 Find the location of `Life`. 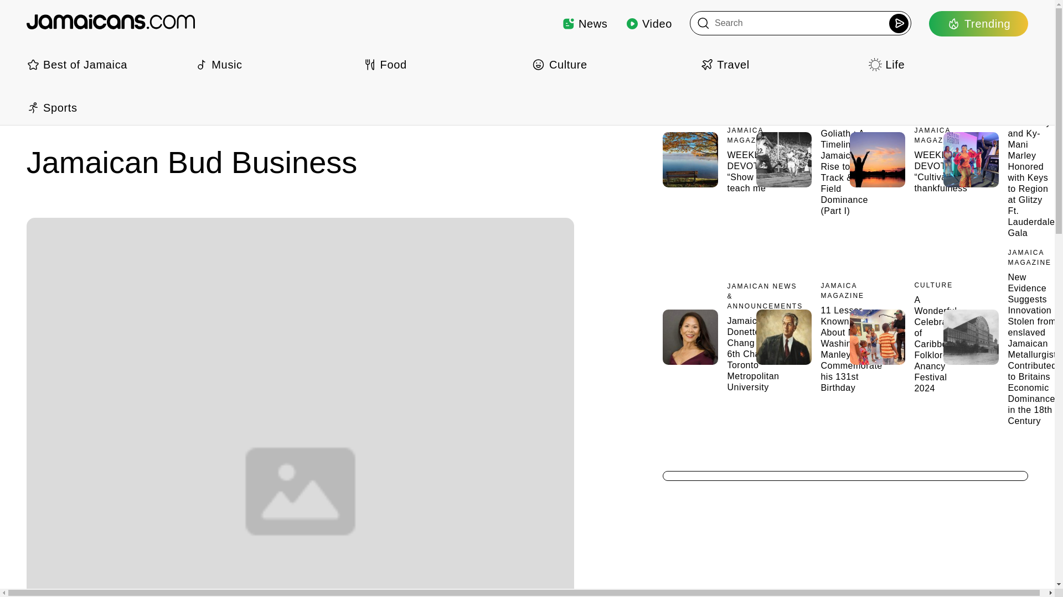

Life is located at coordinates (948, 64).